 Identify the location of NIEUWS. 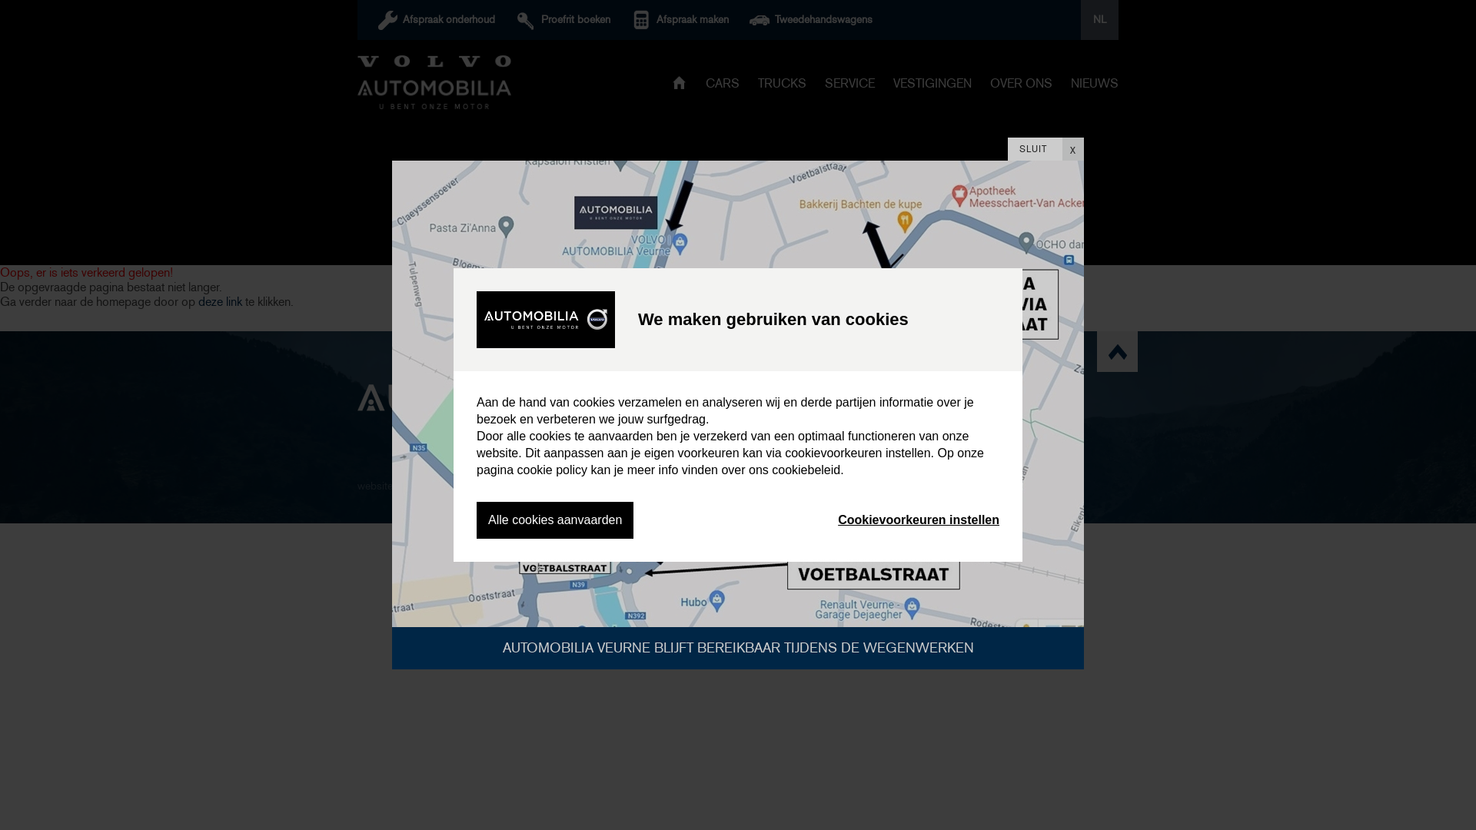
(1095, 86).